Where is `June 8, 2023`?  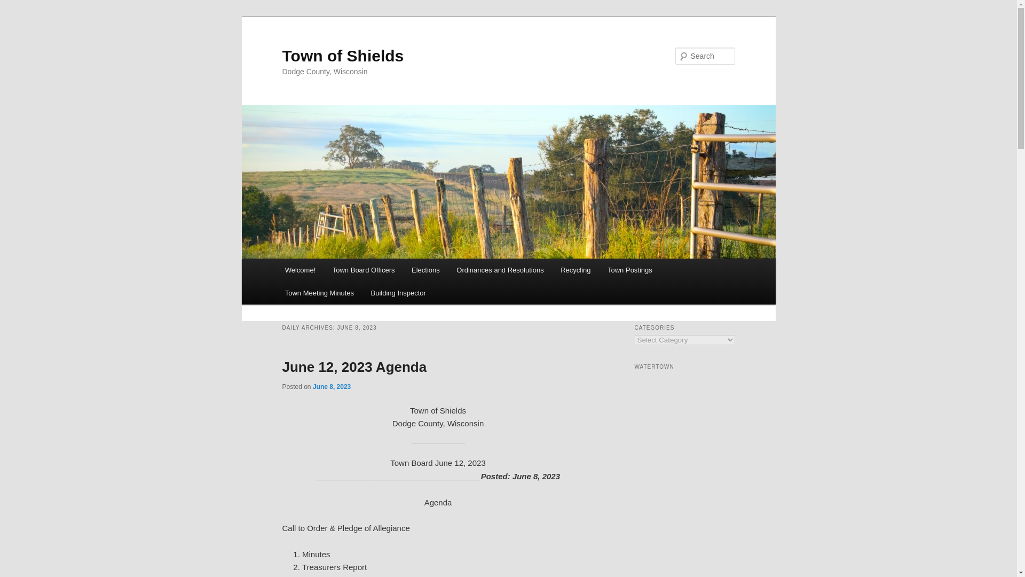
June 8, 2023 is located at coordinates (331, 387).